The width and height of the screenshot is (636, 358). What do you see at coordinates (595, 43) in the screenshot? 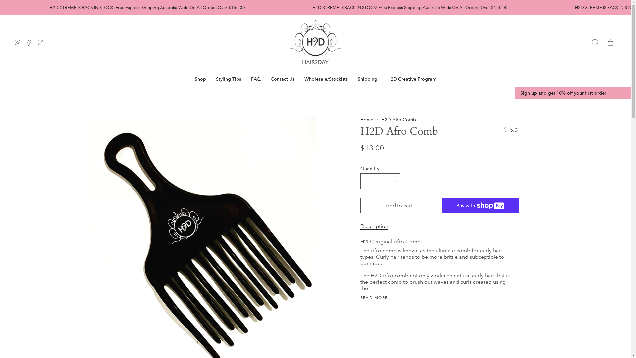
I see `Search` at bounding box center [595, 43].